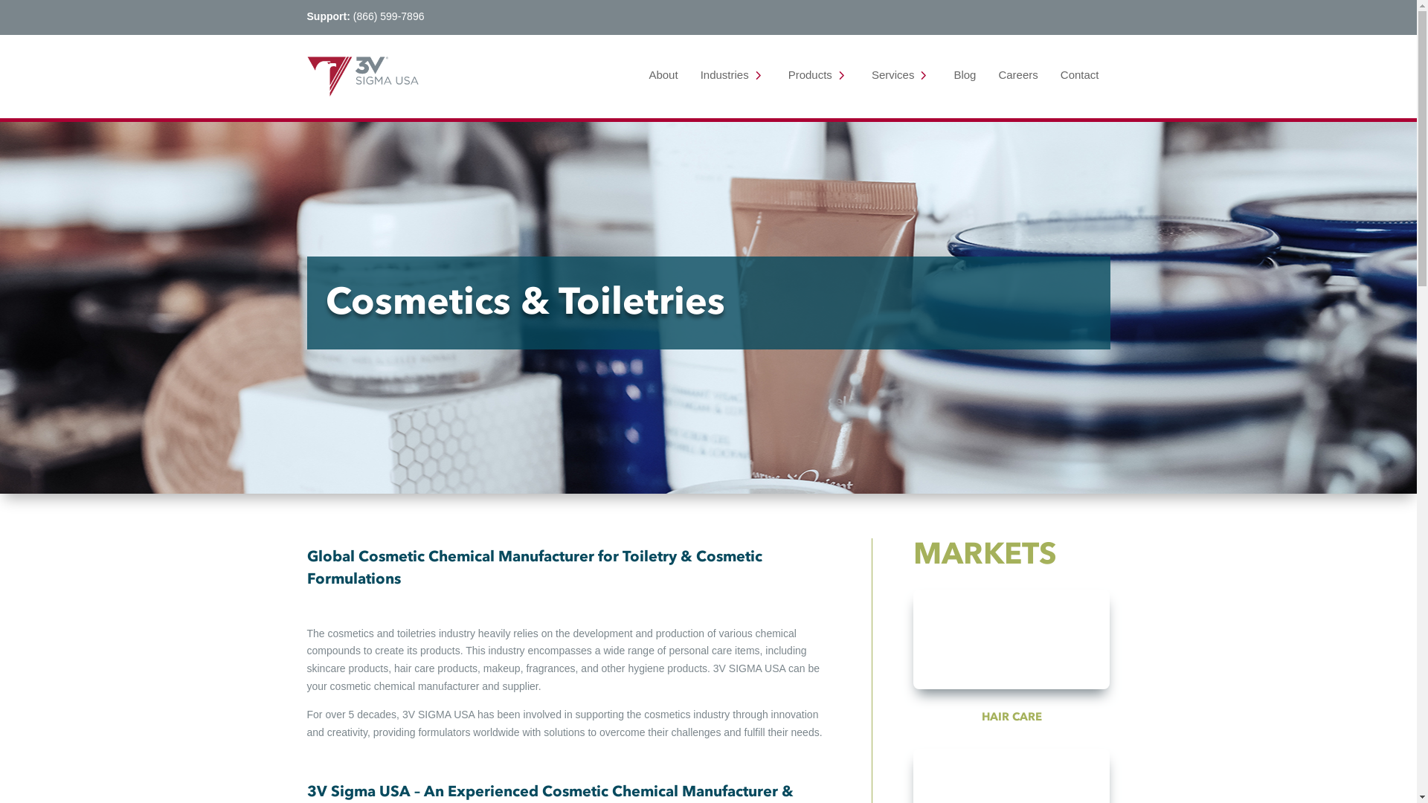 The image size is (1428, 803). What do you see at coordinates (663, 74) in the screenshot?
I see `About` at bounding box center [663, 74].